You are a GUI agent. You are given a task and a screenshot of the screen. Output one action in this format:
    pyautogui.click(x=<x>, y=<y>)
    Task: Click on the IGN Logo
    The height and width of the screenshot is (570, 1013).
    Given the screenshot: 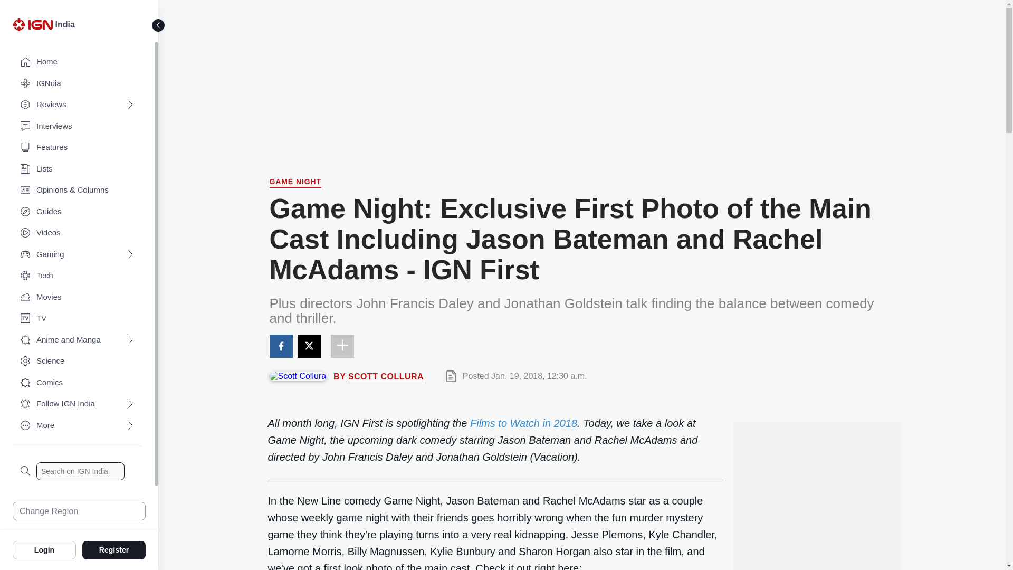 What is the action you would take?
    pyautogui.click(x=34, y=27)
    